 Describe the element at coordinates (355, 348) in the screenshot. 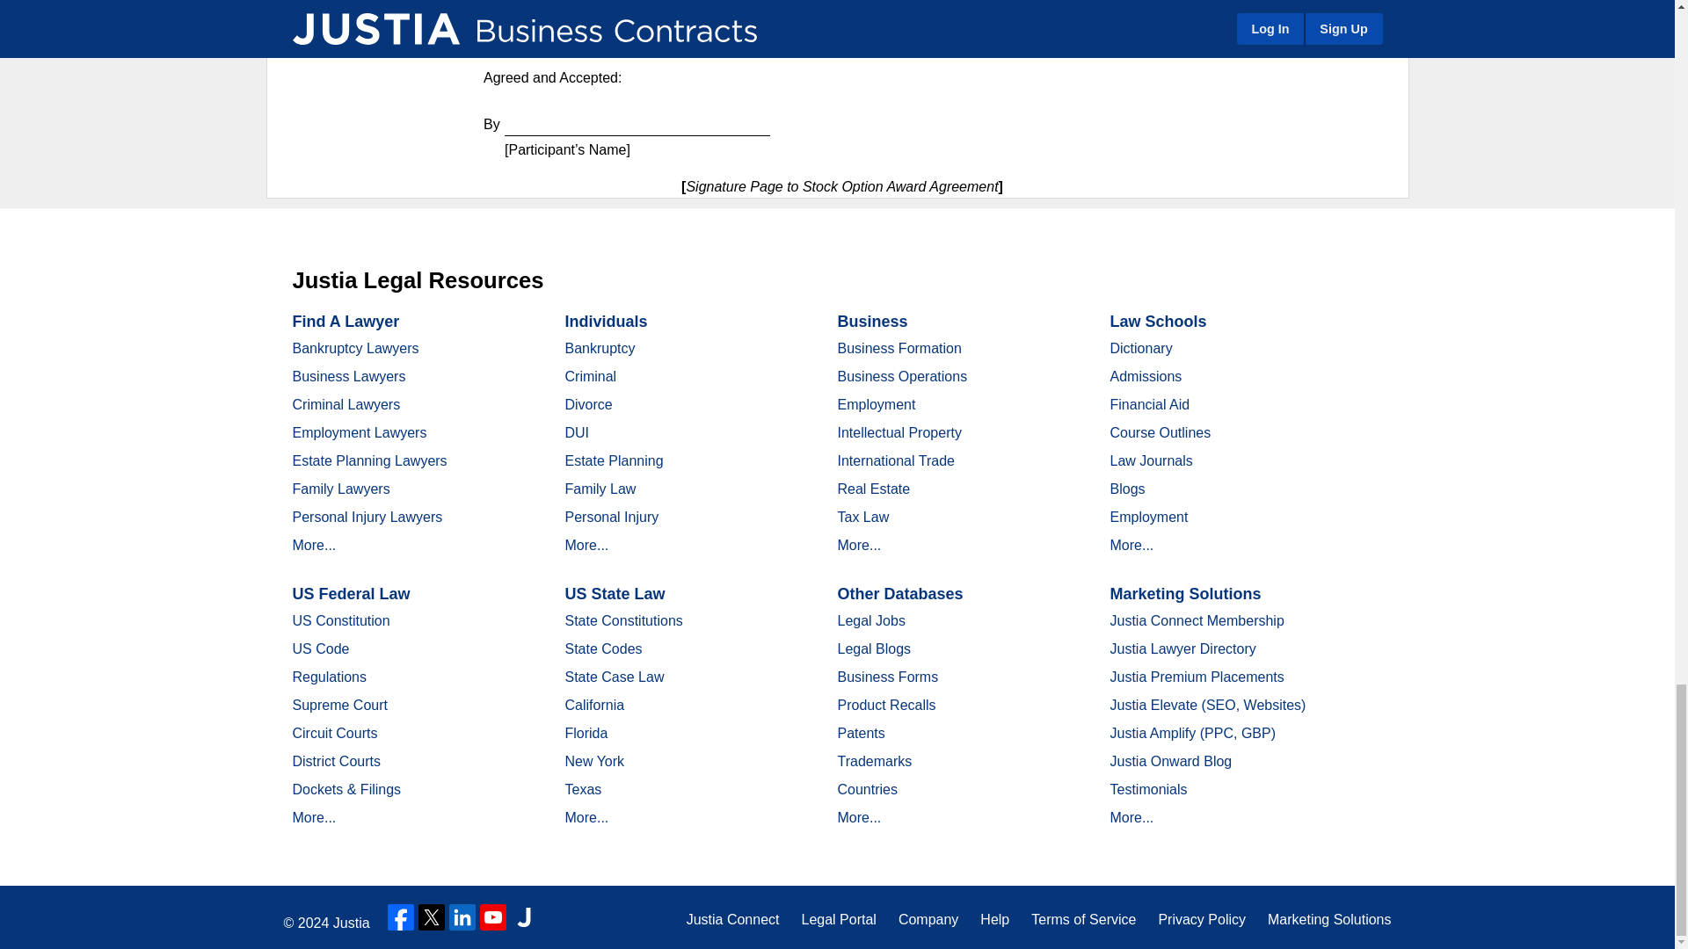

I see `Bankruptcy Lawyers` at that location.